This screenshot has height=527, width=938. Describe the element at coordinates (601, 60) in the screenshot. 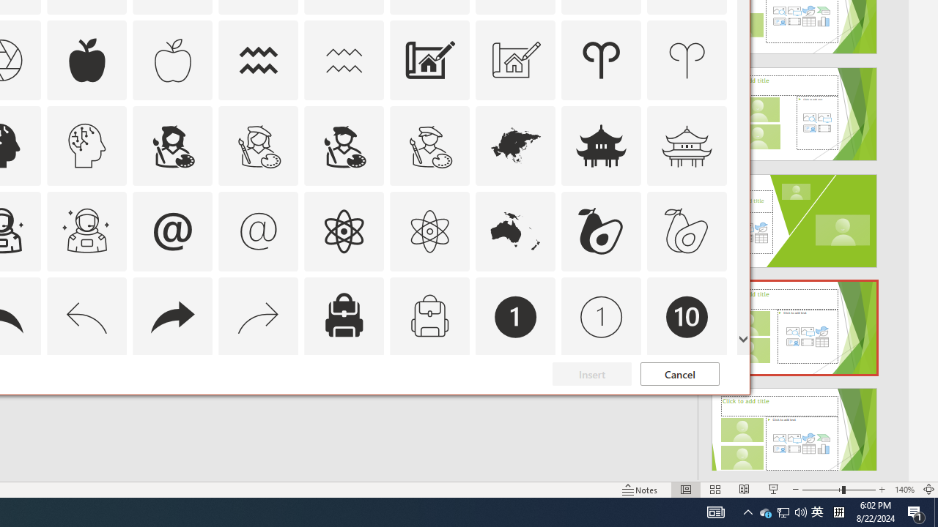

I see `AutomationID: Icons_Aries` at that location.